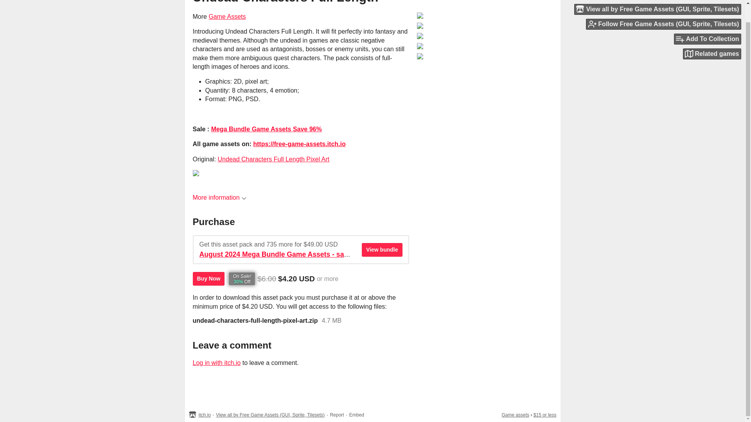  What do you see at coordinates (205, 415) in the screenshot?
I see `itch.io` at bounding box center [205, 415].